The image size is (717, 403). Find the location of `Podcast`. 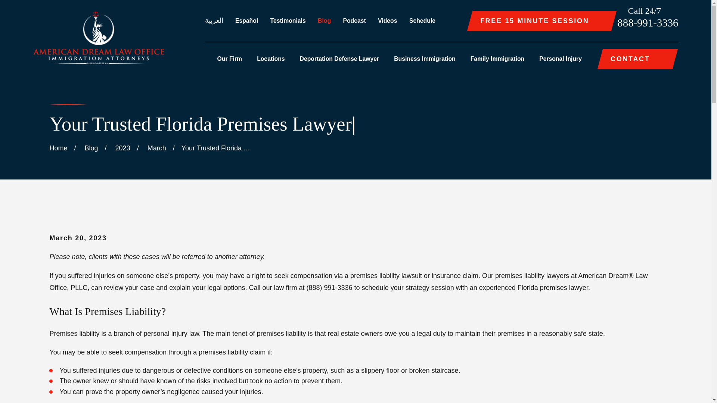

Podcast is located at coordinates (354, 21).